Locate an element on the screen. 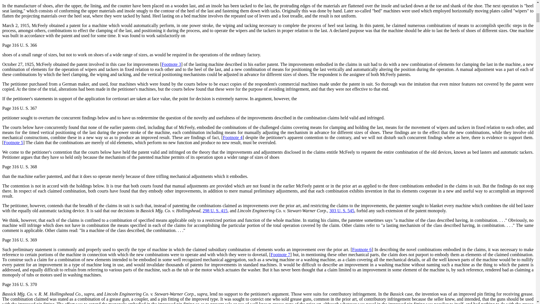 The image size is (540, 304). Footnote 6 is located at coordinates (362, 249).